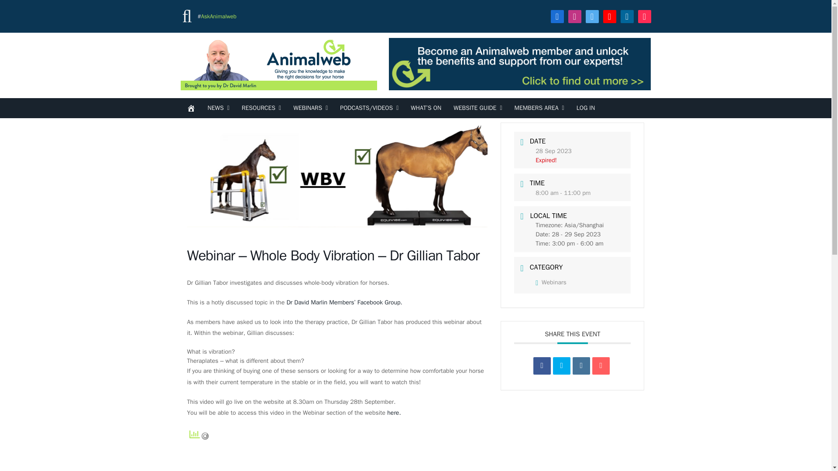 Image resolution: width=838 pixels, height=471 pixels. Describe the element at coordinates (627, 16) in the screenshot. I see `LinkedIn` at that location.